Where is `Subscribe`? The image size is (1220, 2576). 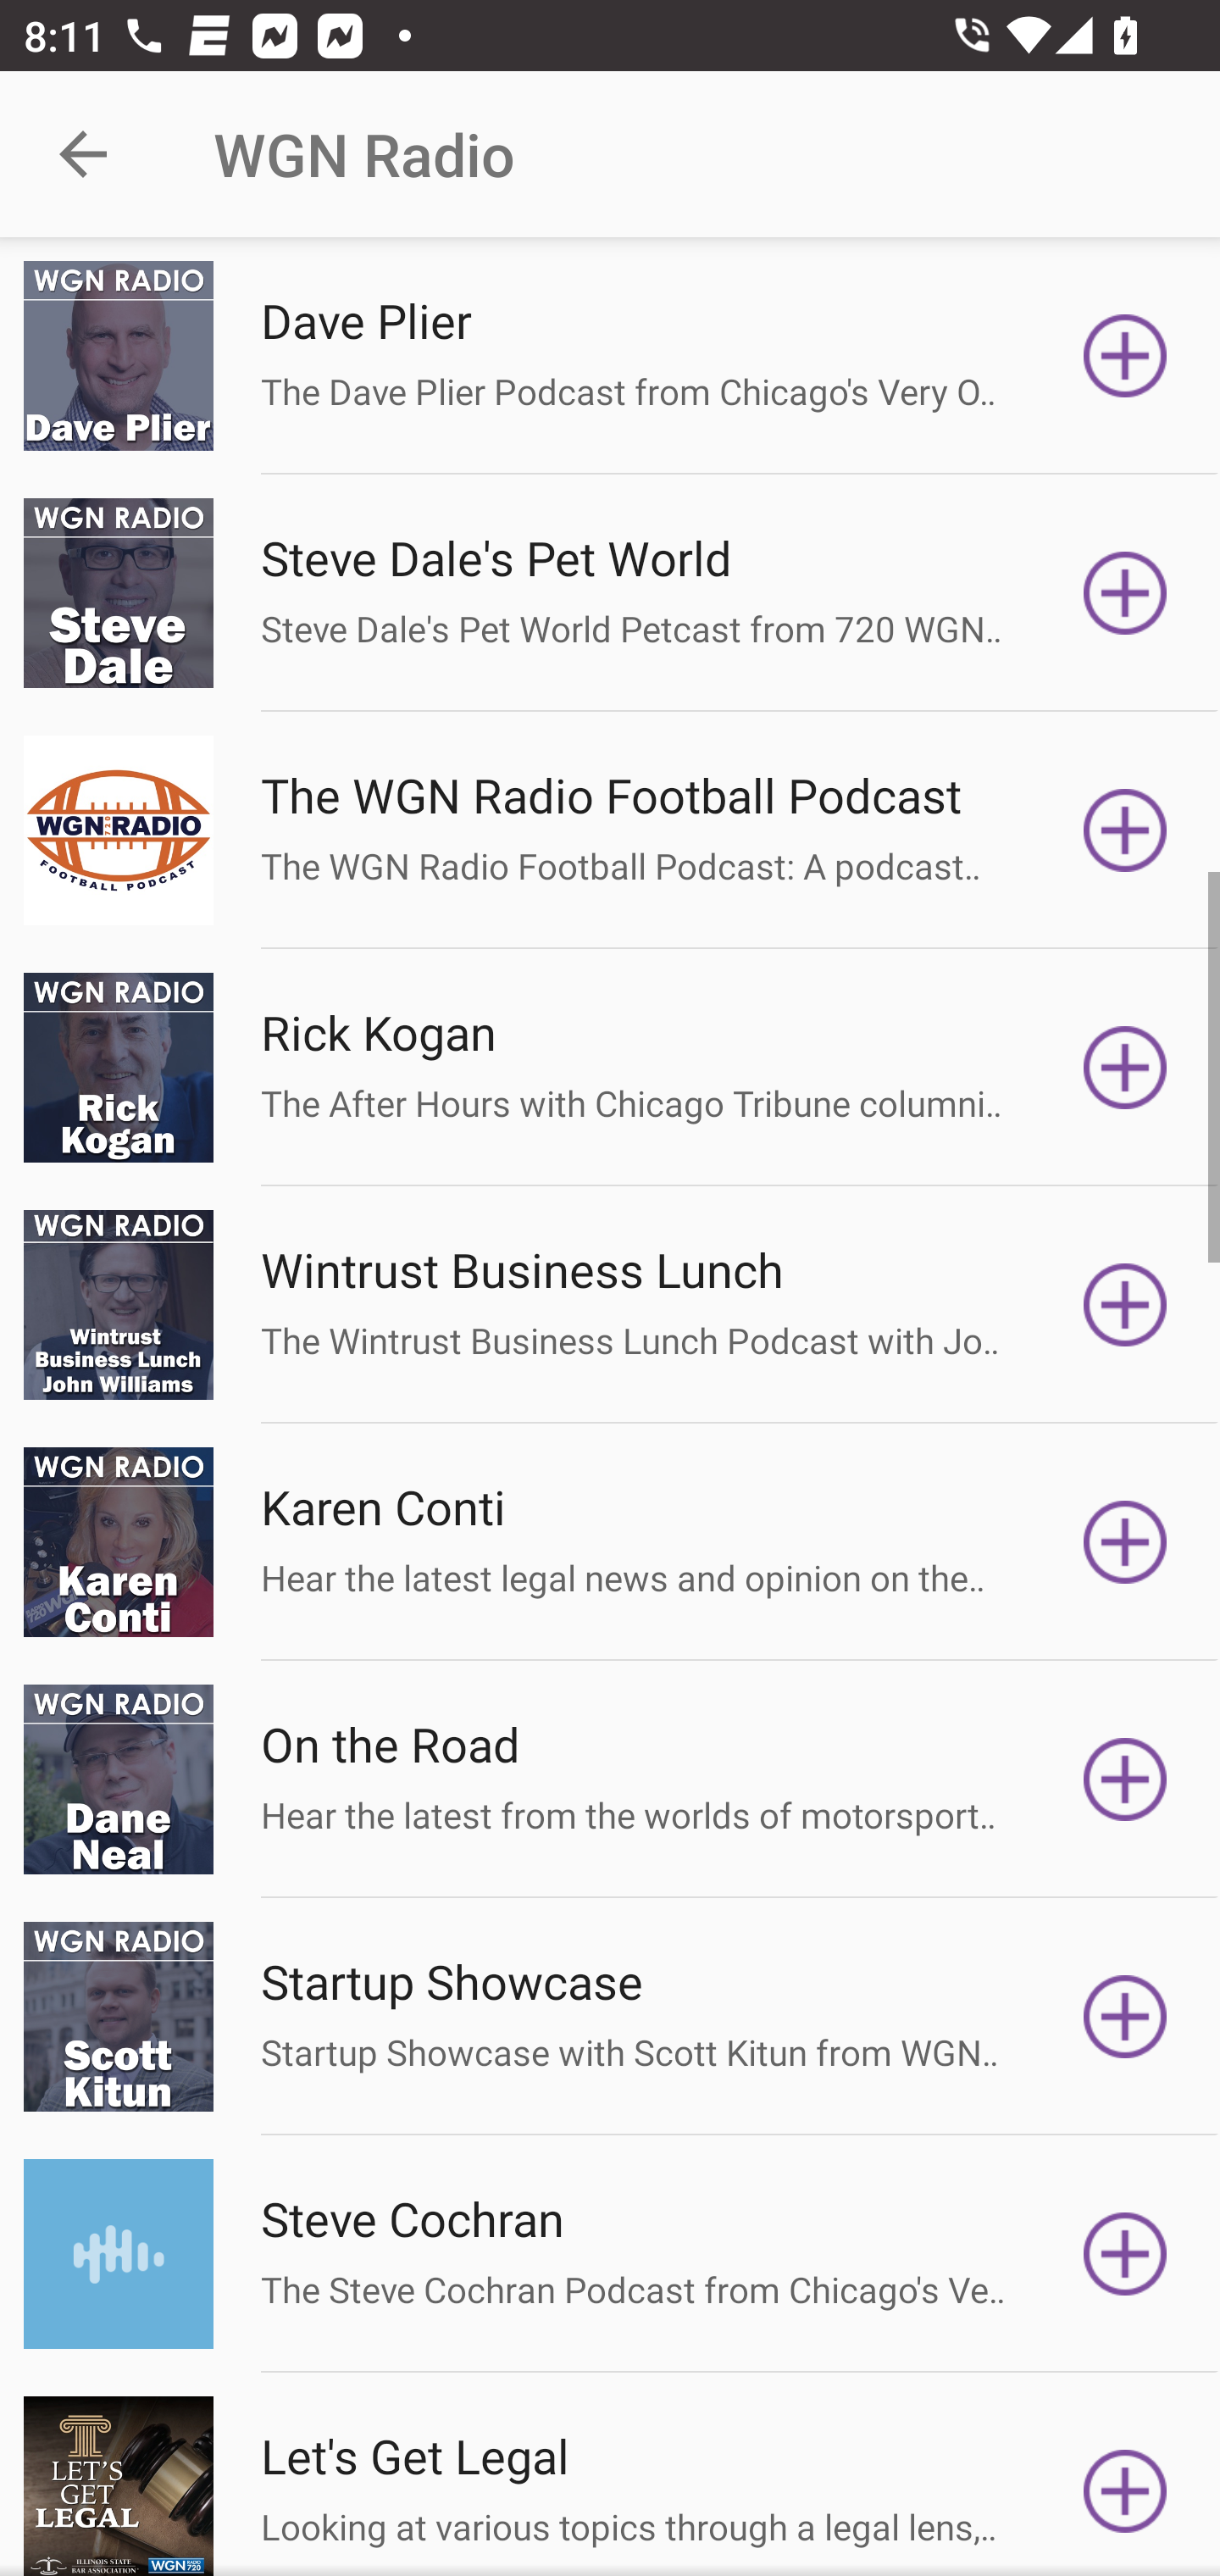
Subscribe is located at coordinates (1125, 1304).